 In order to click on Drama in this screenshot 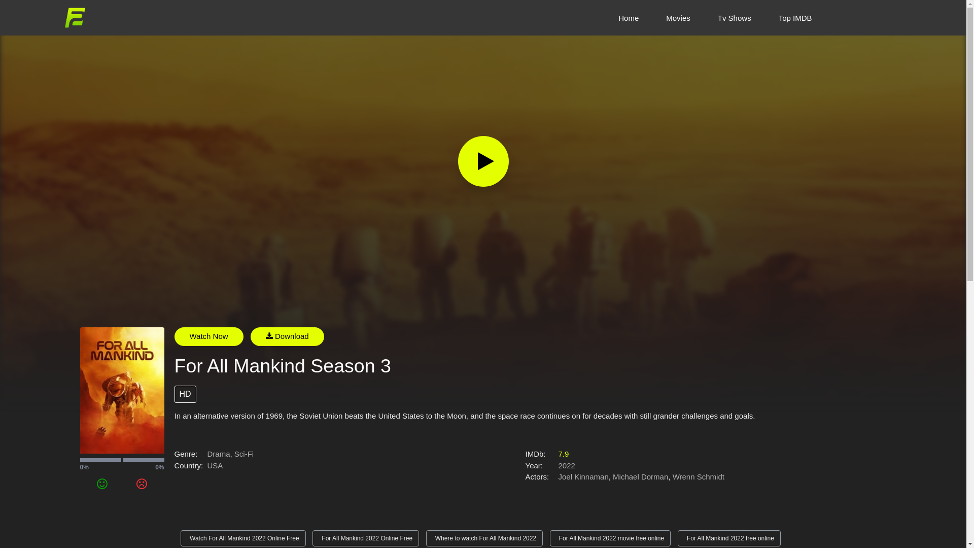, I will do `click(218, 454)`.